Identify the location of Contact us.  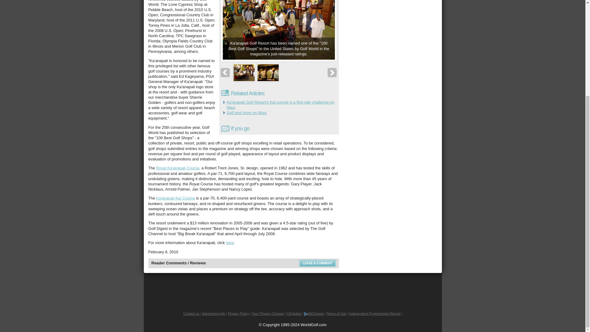
(191, 314).